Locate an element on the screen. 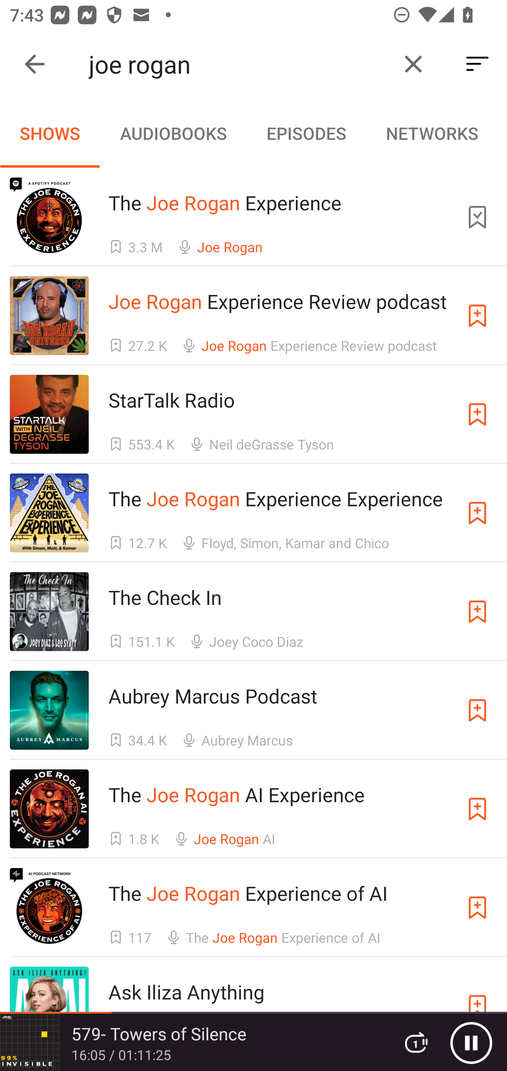  NETWORKS is located at coordinates (432, 133).